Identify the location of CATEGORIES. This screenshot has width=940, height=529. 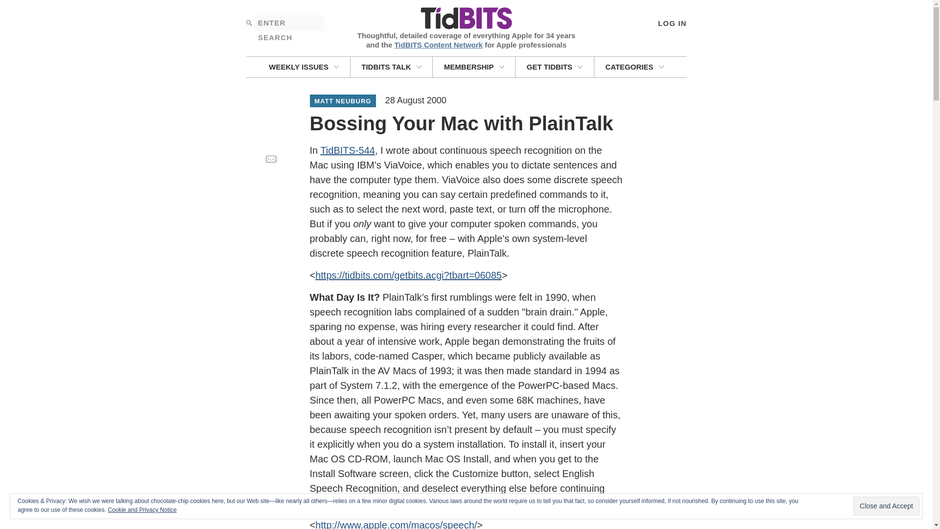
(634, 67).